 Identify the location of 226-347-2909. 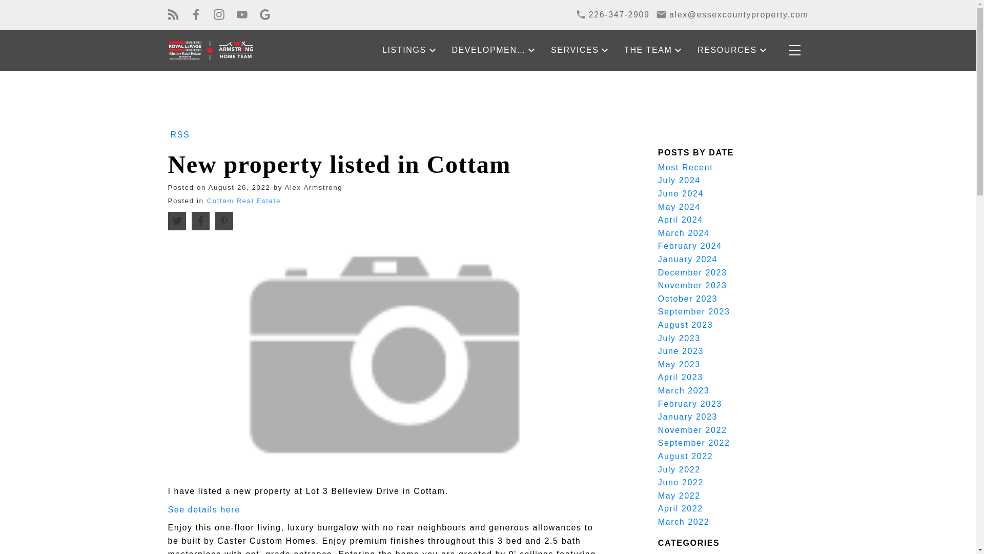
(612, 15).